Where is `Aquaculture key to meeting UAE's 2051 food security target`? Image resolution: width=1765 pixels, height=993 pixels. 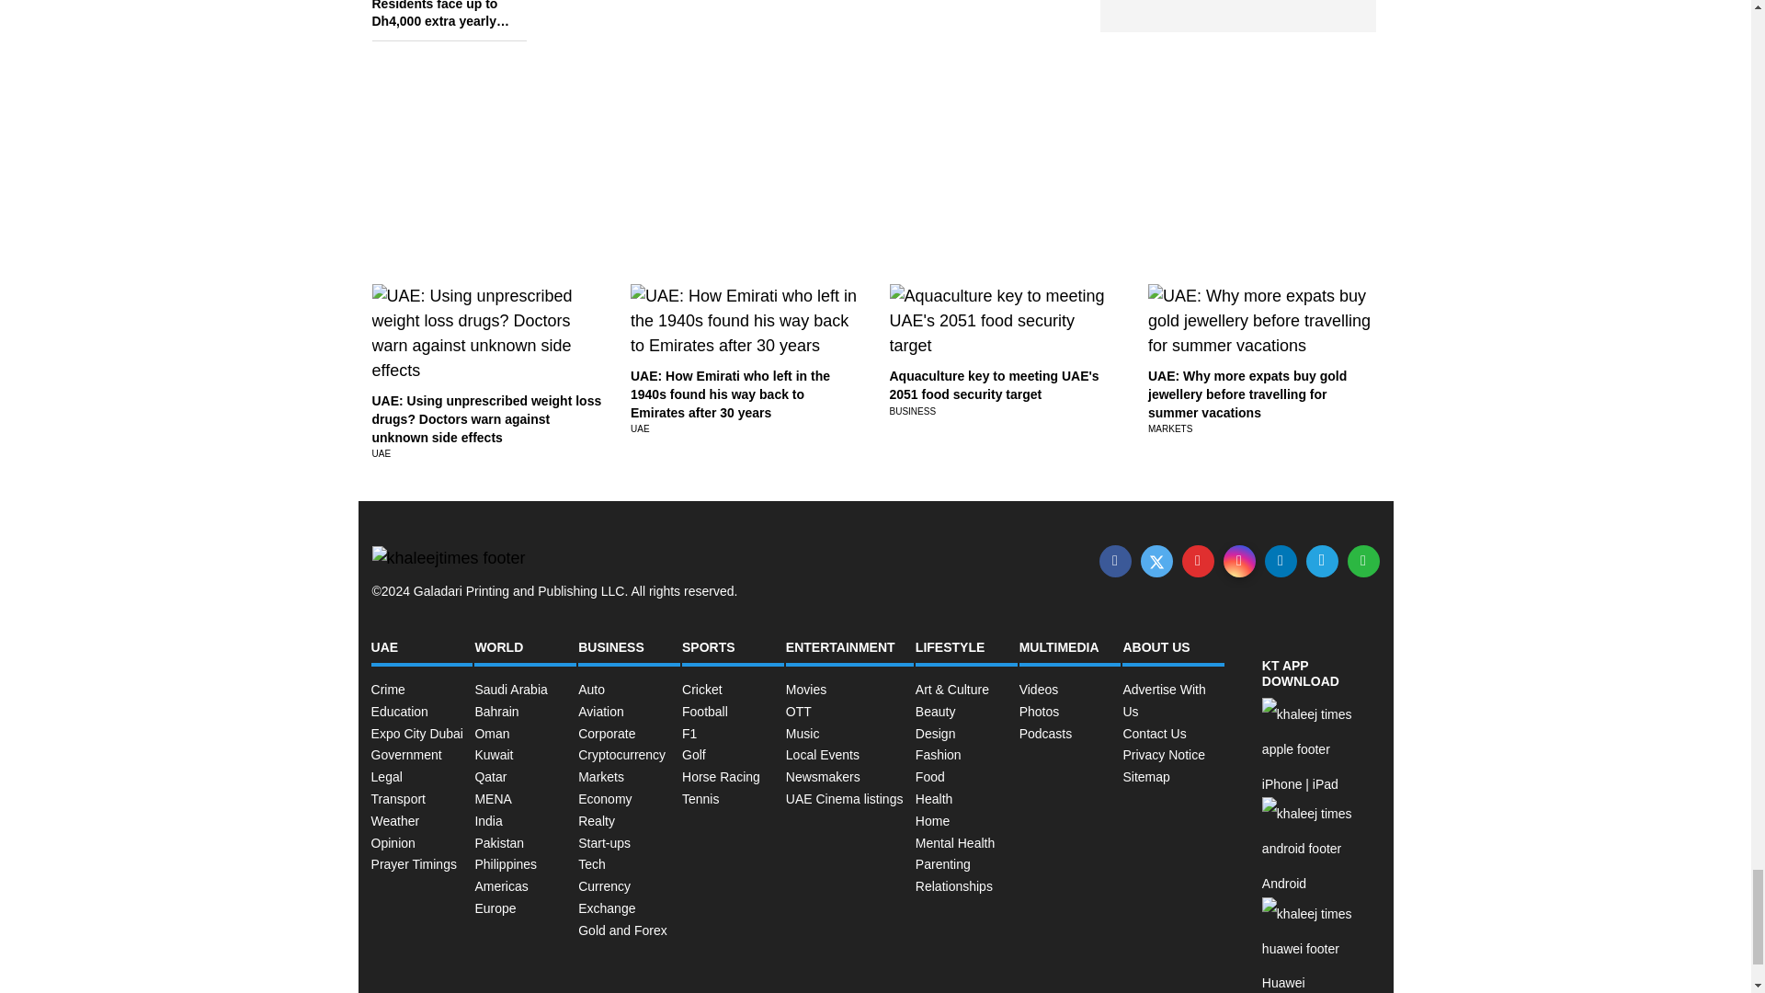 Aquaculture key to meeting UAE's 2051 food security target is located at coordinates (995, 384).